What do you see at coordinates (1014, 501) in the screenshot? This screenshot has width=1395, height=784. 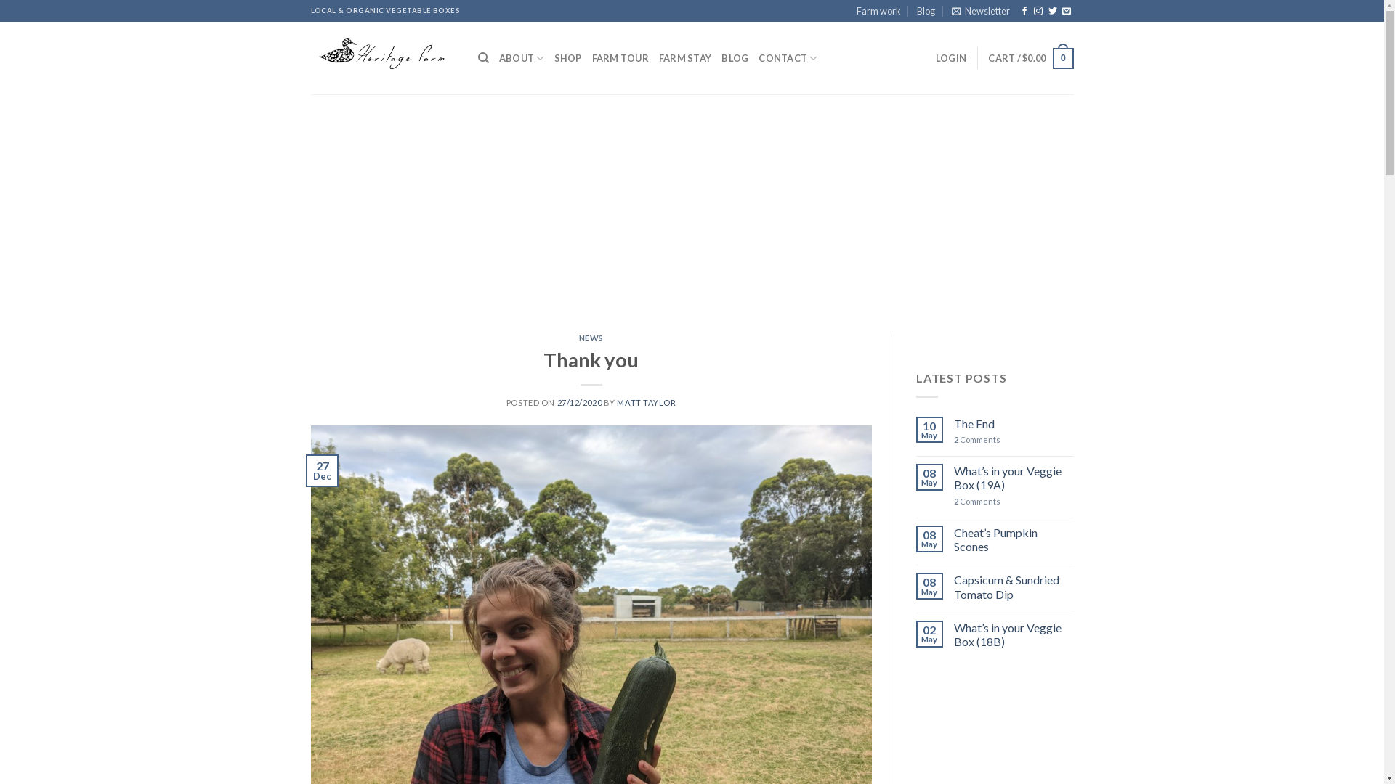 I see `2 Comments` at bounding box center [1014, 501].